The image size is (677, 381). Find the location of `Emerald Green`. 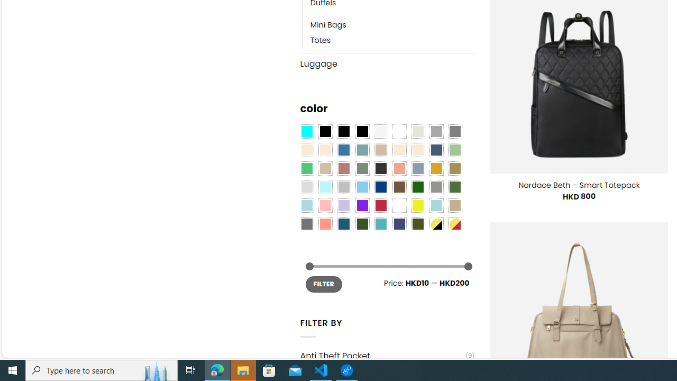

Emerald Green is located at coordinates (307, 168).